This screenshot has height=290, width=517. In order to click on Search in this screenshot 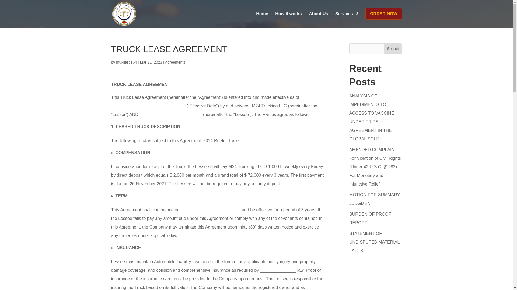, I will do `click(393, 48)`.